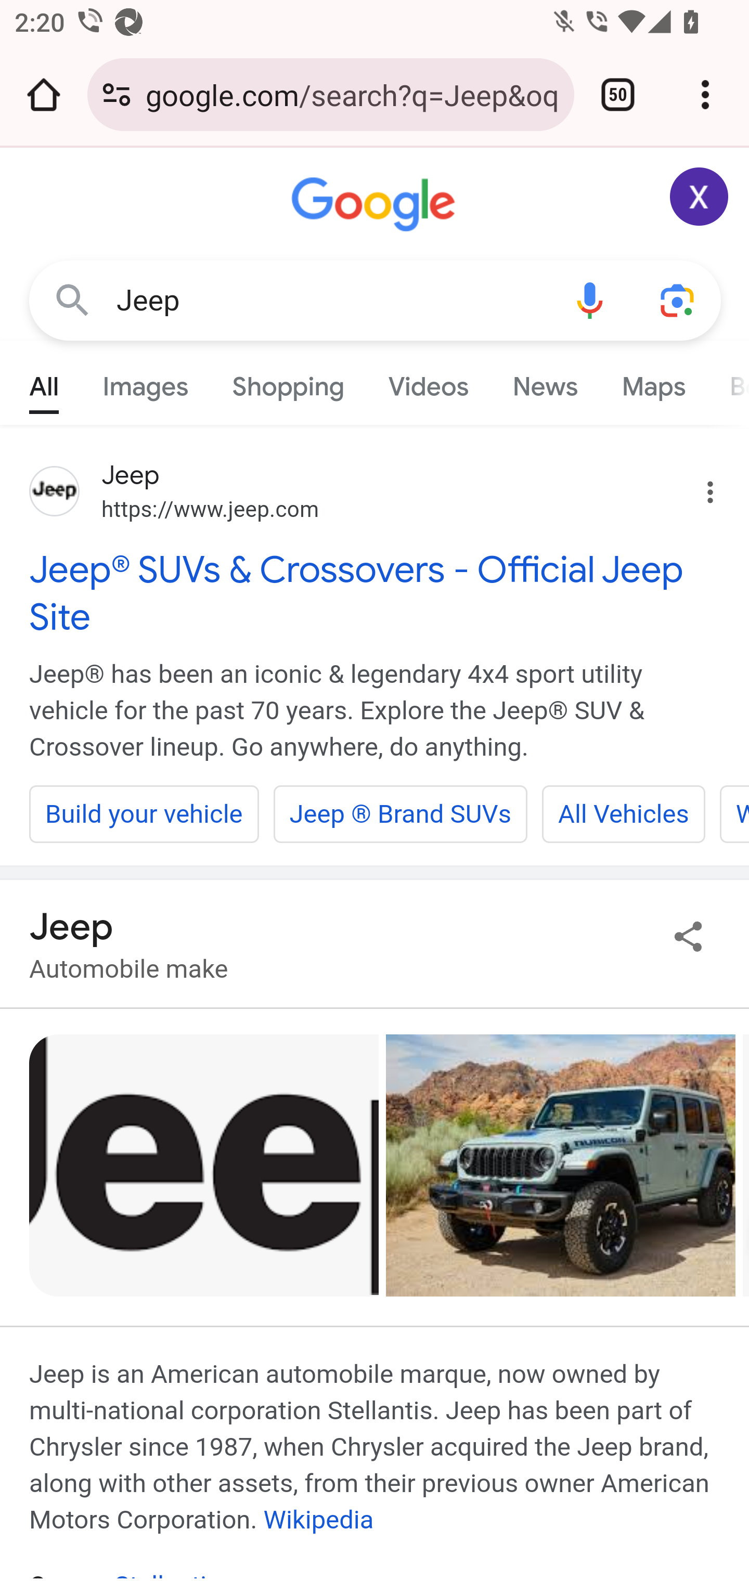  I want to click on Build your vehicle, so click(145, 814).